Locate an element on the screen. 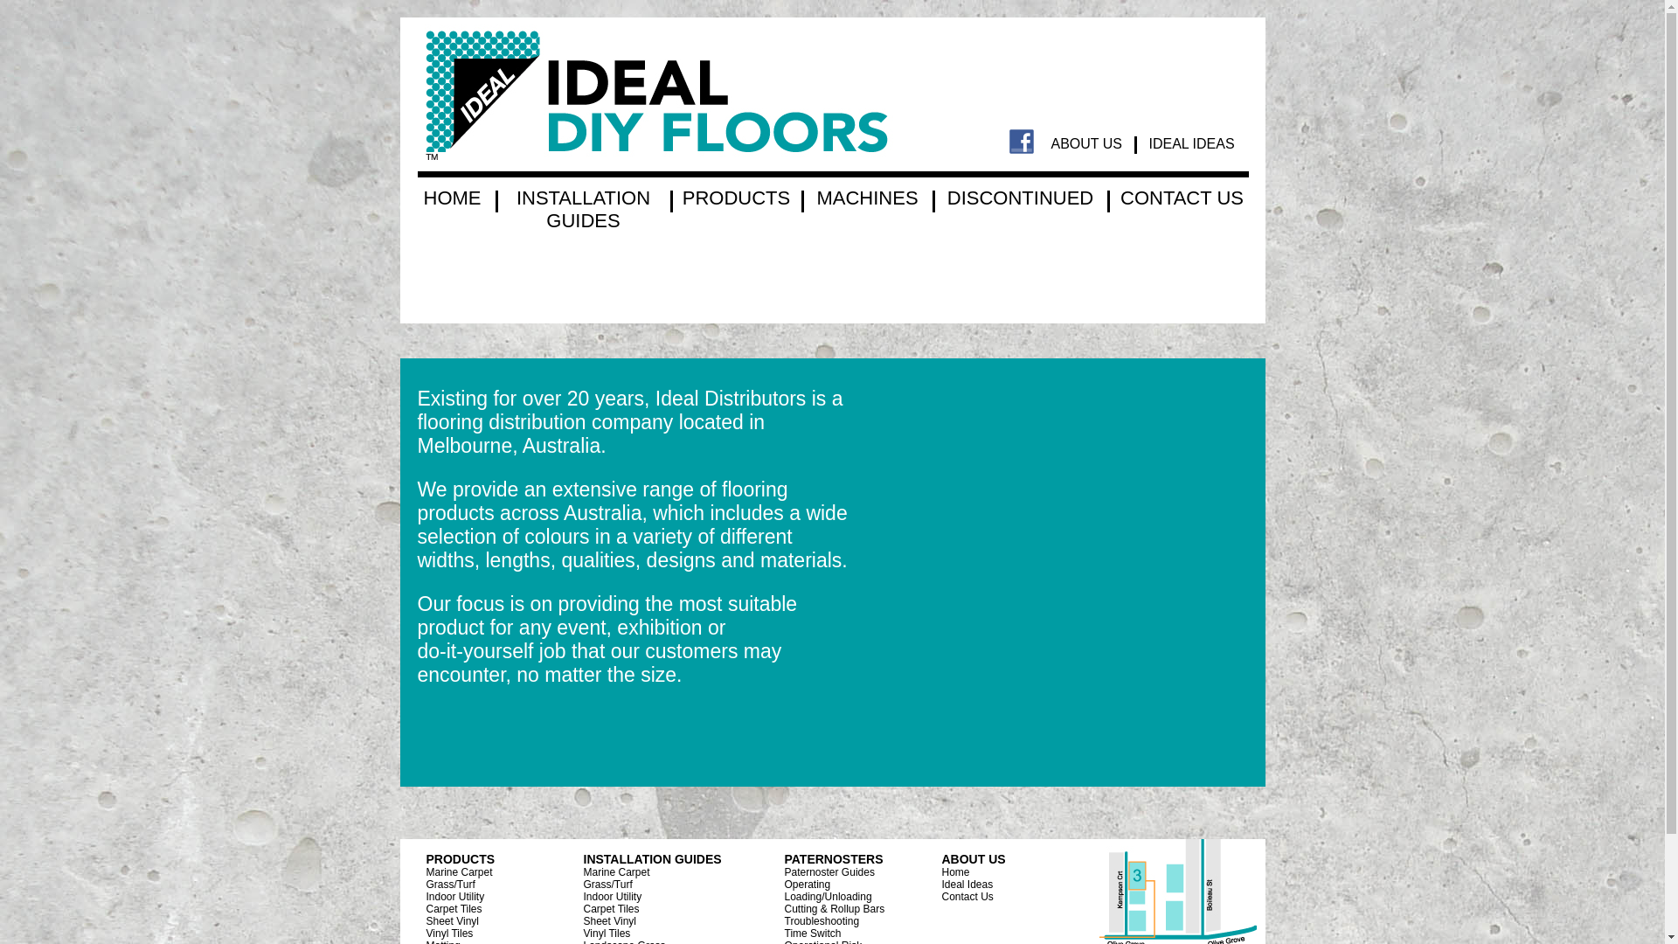 The image size is (1678, 944). Time Switch is located at coordinates (813, 932).